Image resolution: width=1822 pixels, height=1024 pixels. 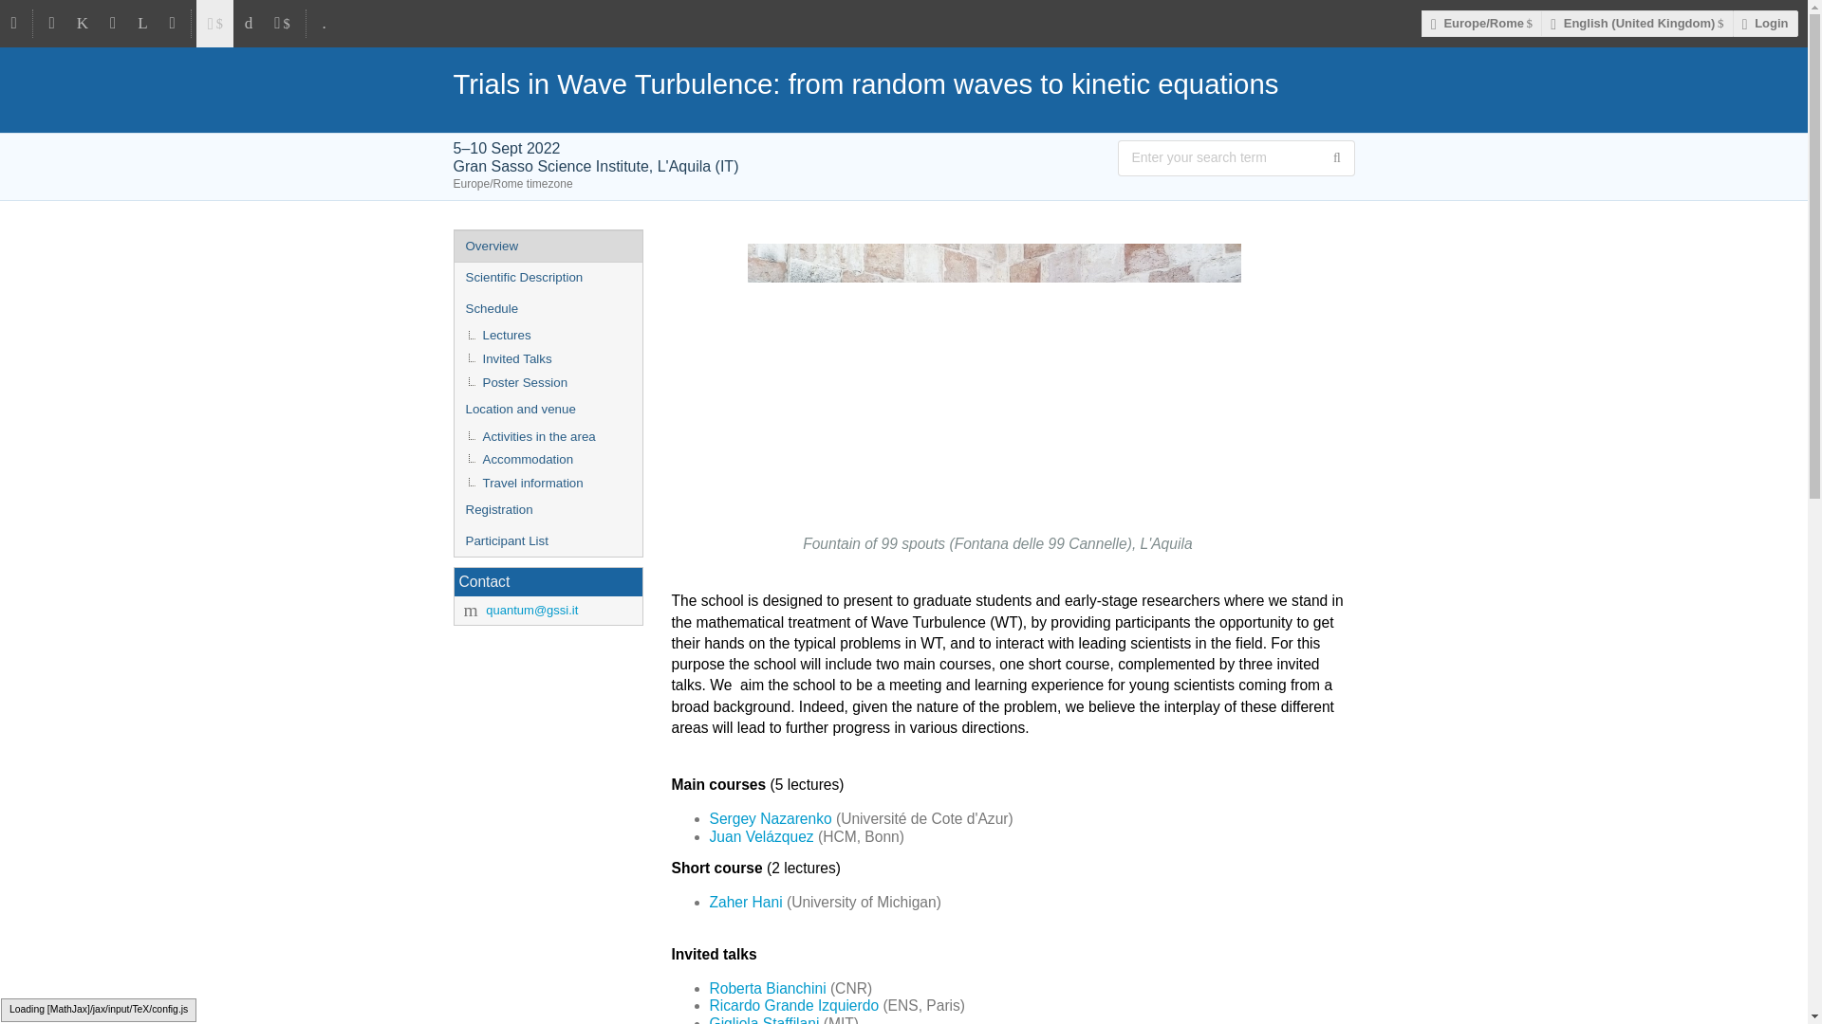 What do you see at coordinates (547, 309) in the screenshot?
I see `Schedule` at bounding box center [547, 309].